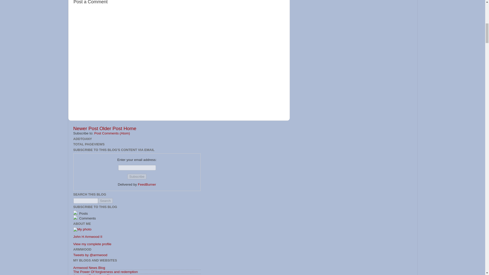  I want to click on Home, so click(130, 128).